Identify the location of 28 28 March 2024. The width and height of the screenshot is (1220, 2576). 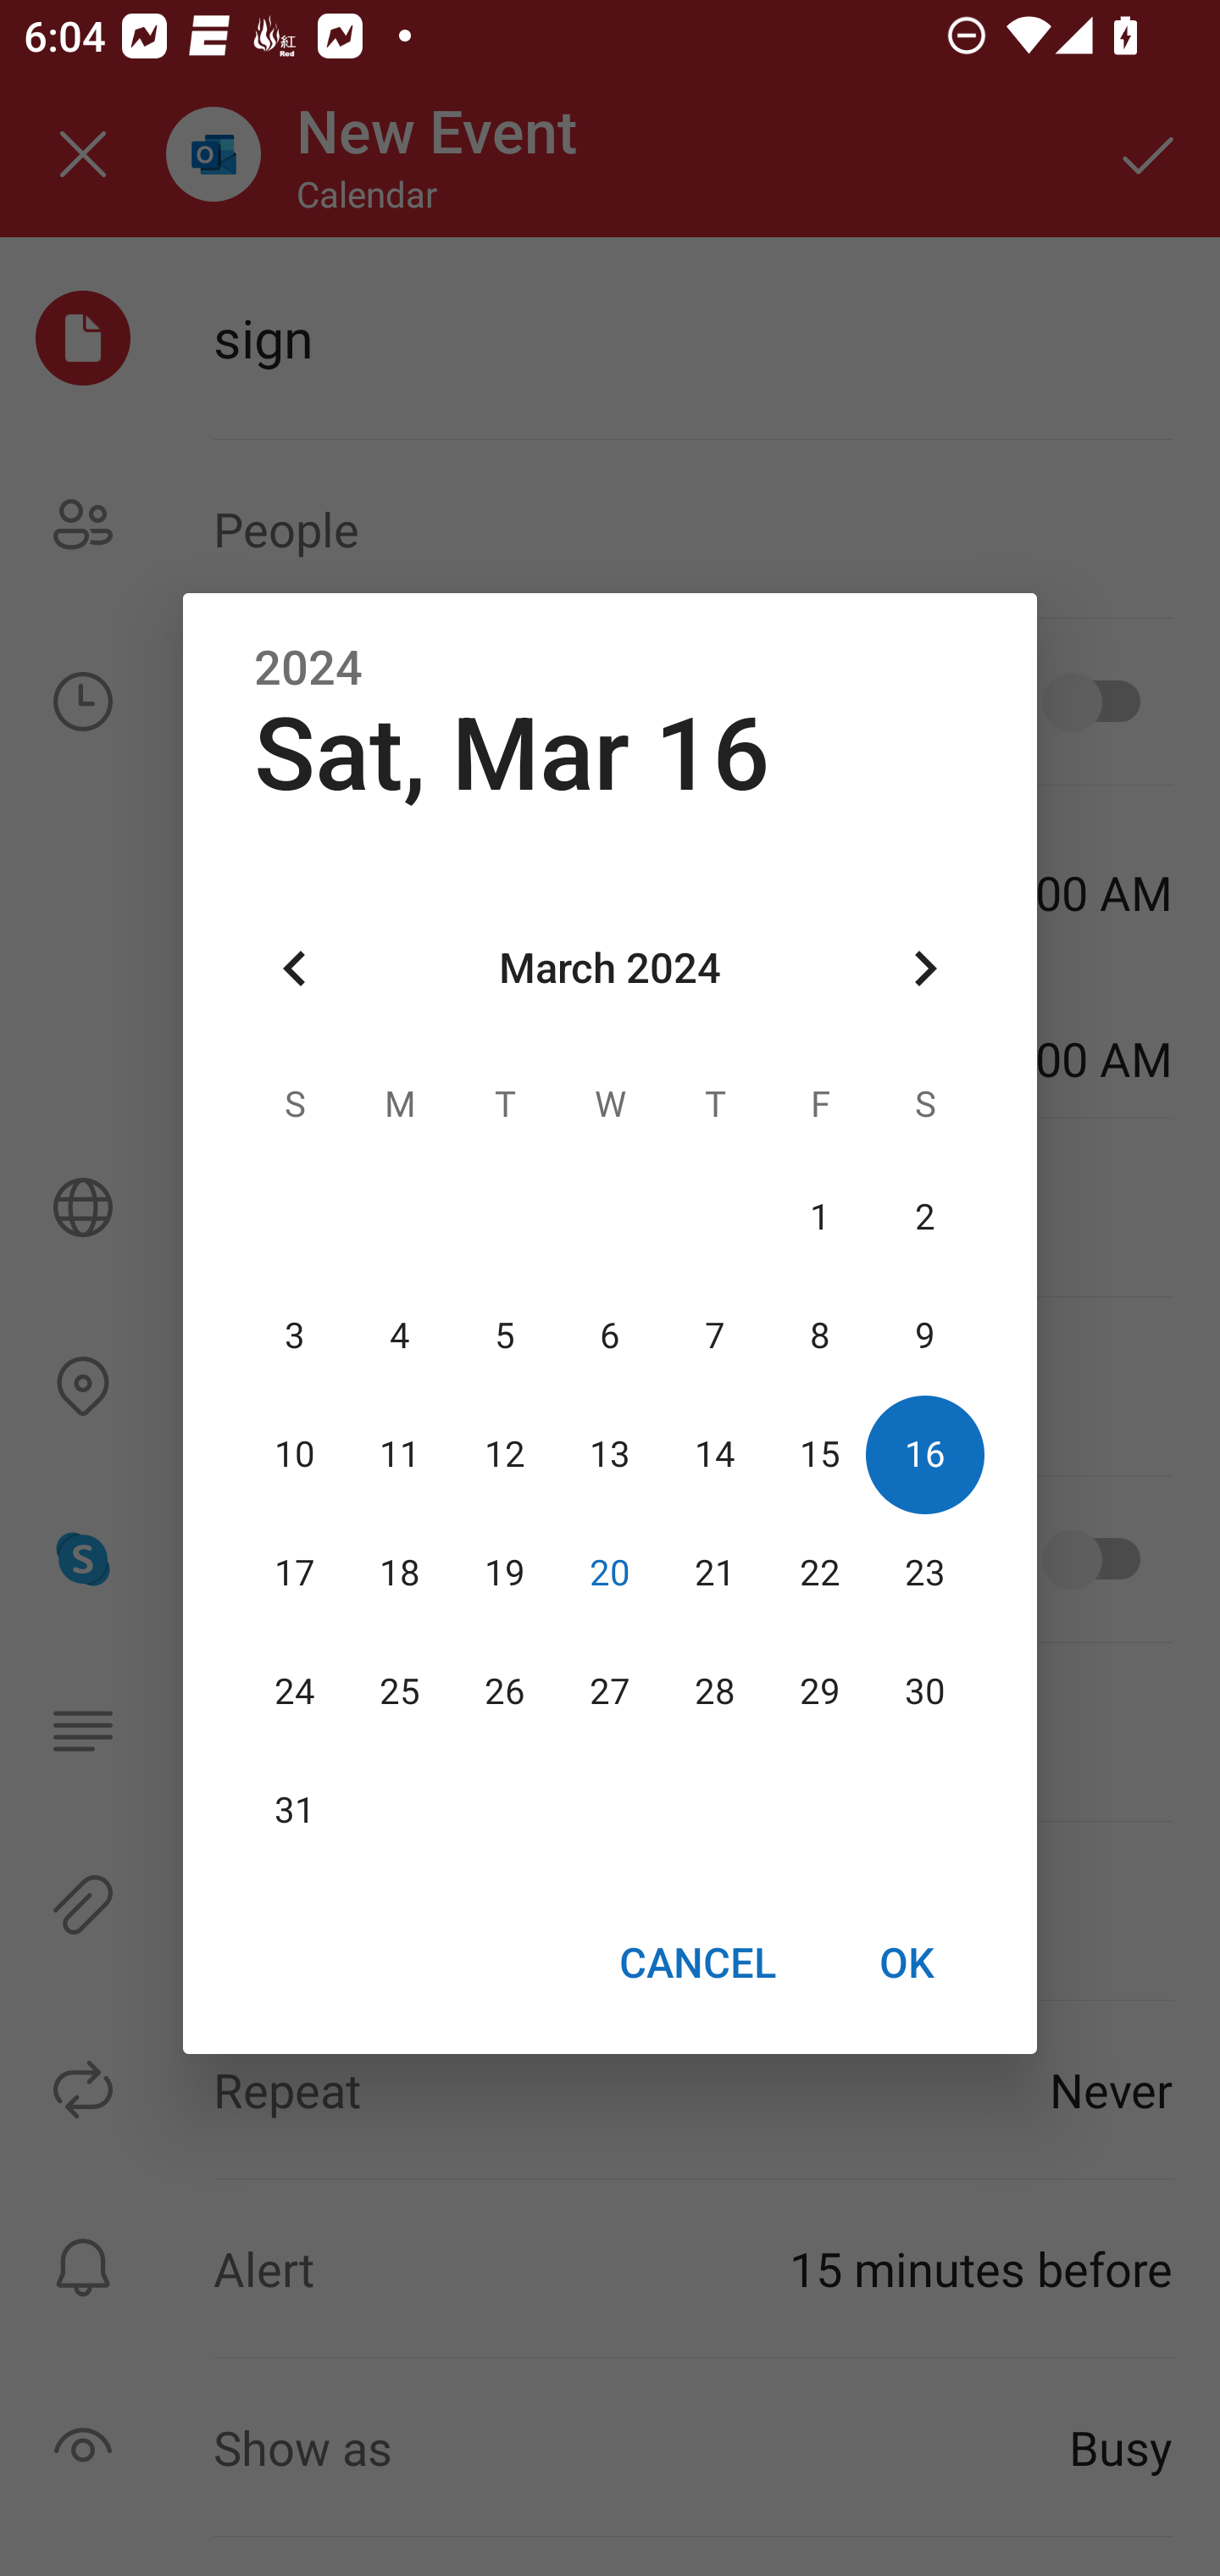
(714, 1692).